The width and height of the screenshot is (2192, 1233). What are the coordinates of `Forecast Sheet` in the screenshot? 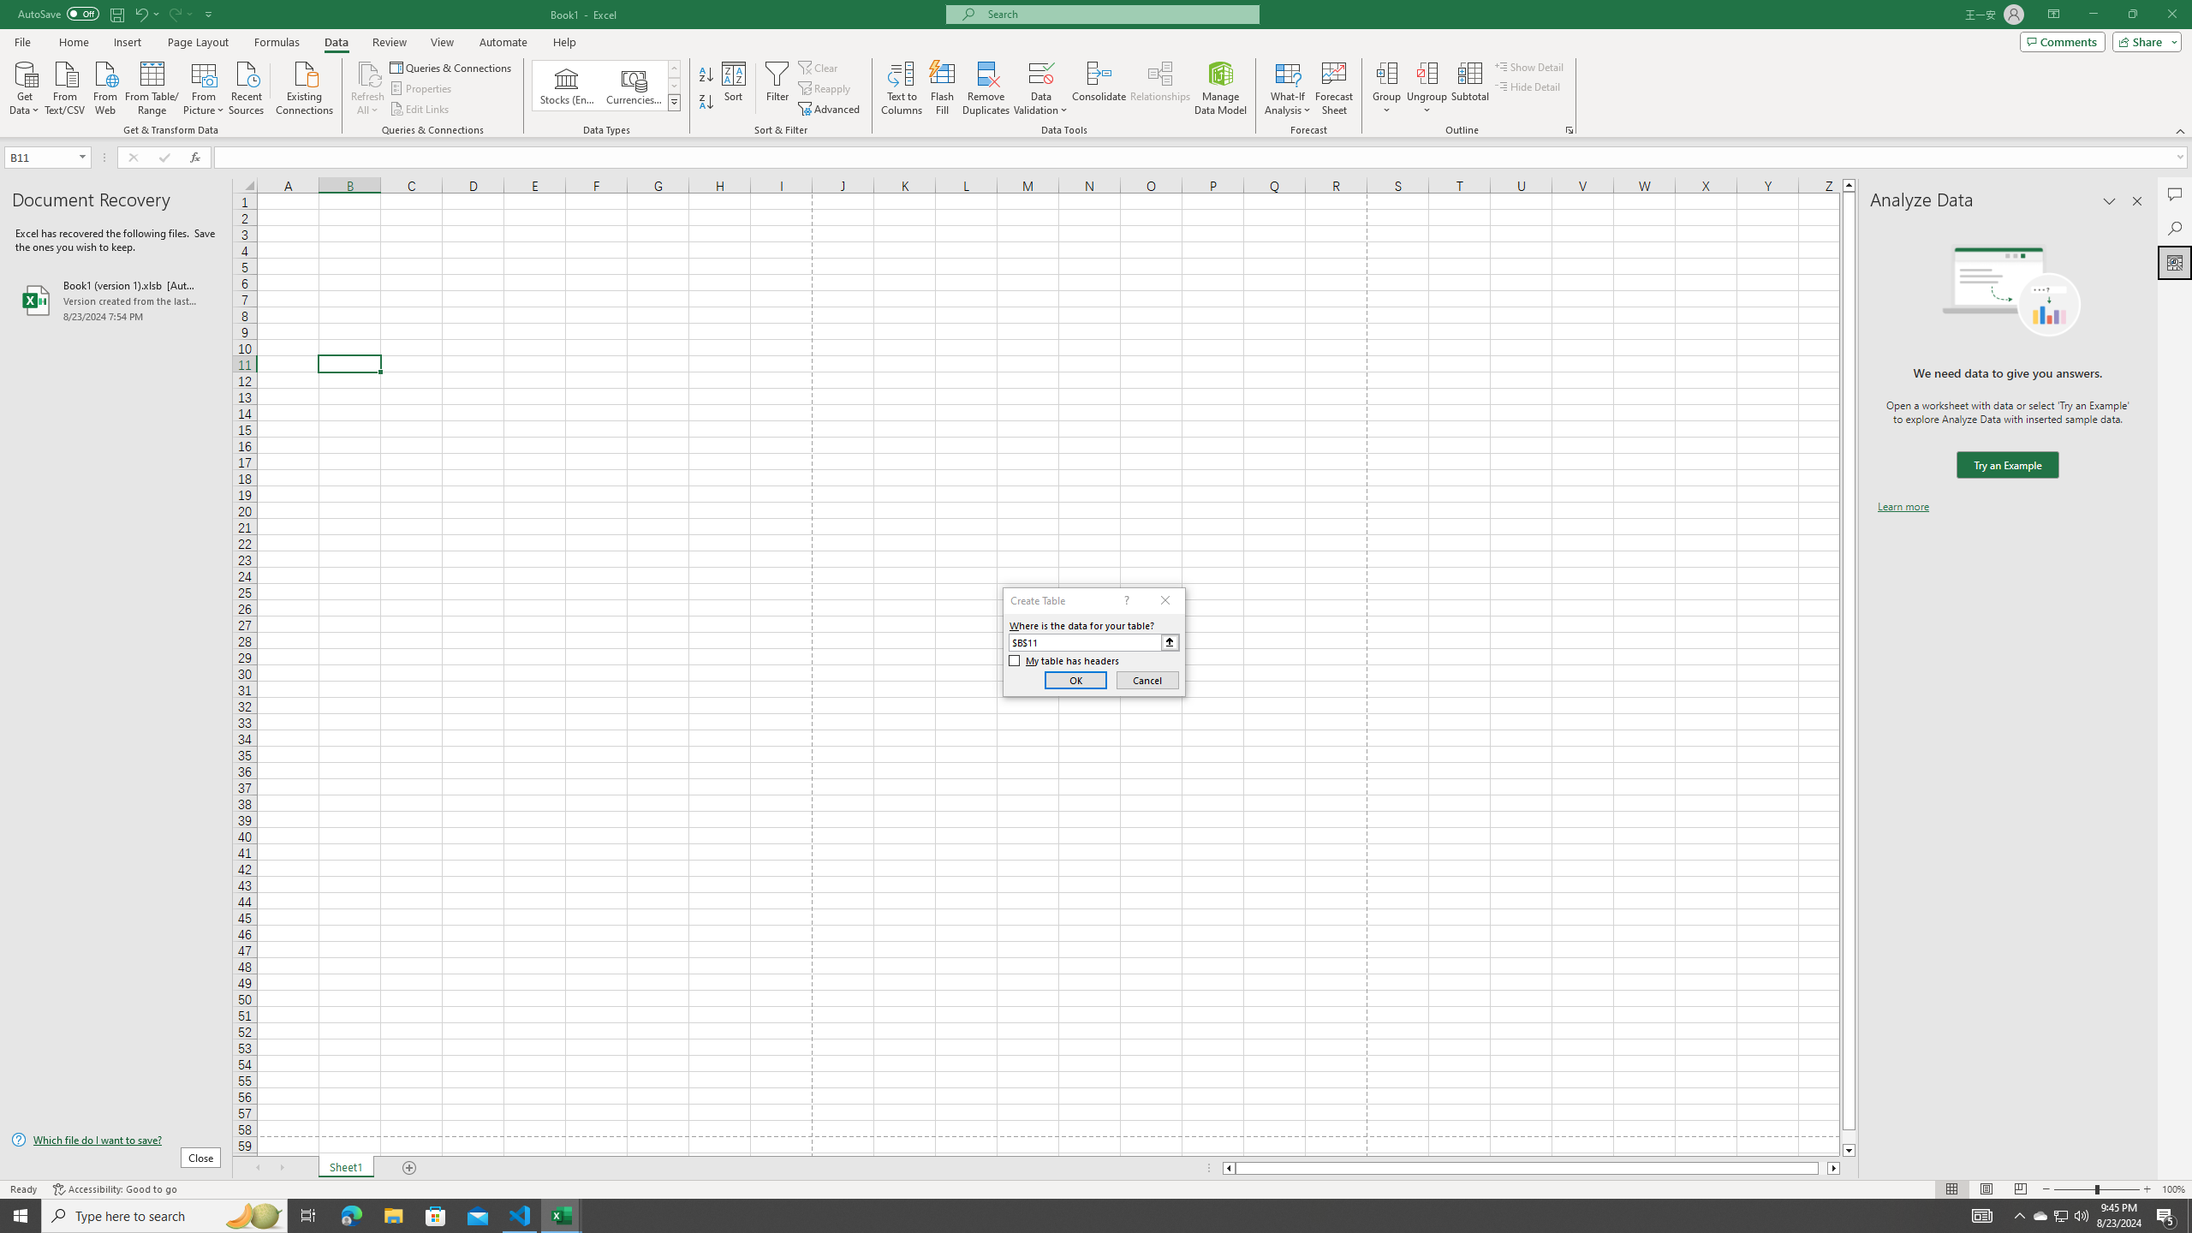 It's located at (1334, 88).